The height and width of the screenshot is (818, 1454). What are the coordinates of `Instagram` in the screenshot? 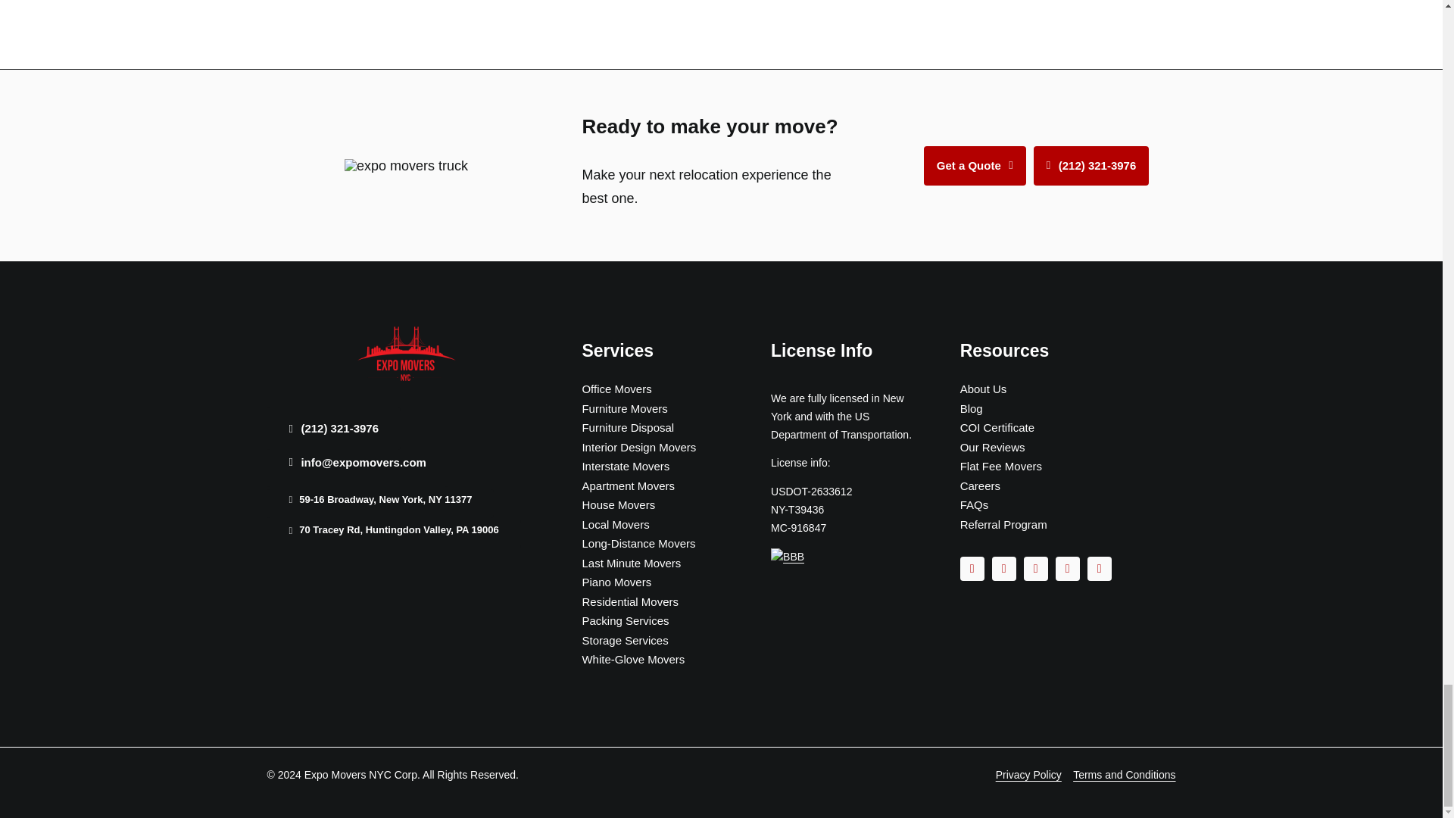 It's located at (1004, 568).